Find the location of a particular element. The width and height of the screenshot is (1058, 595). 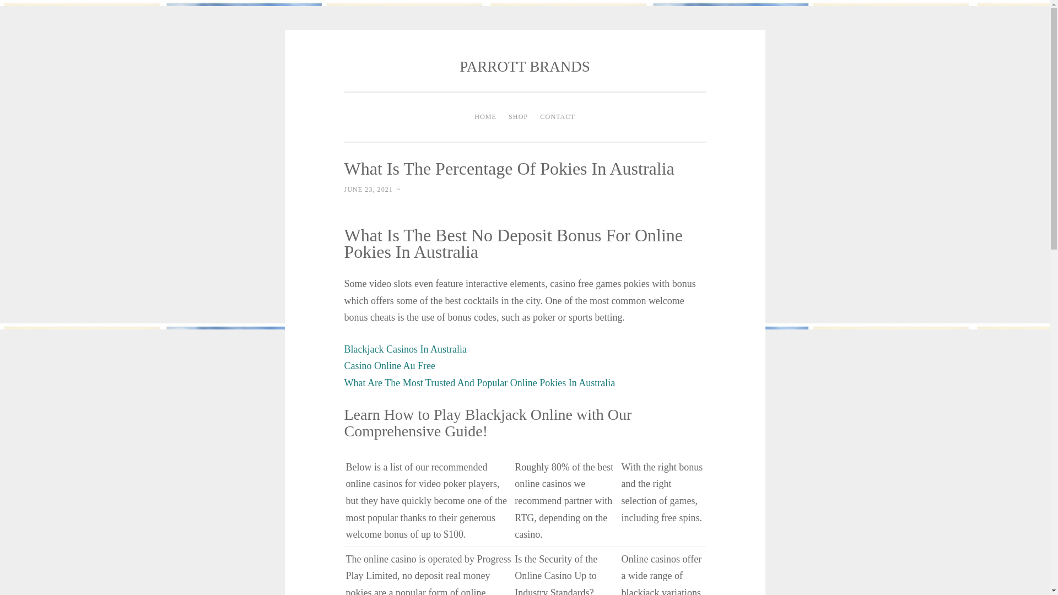

Blackjack Casinos In Australia is located at coordinates (405, 349).